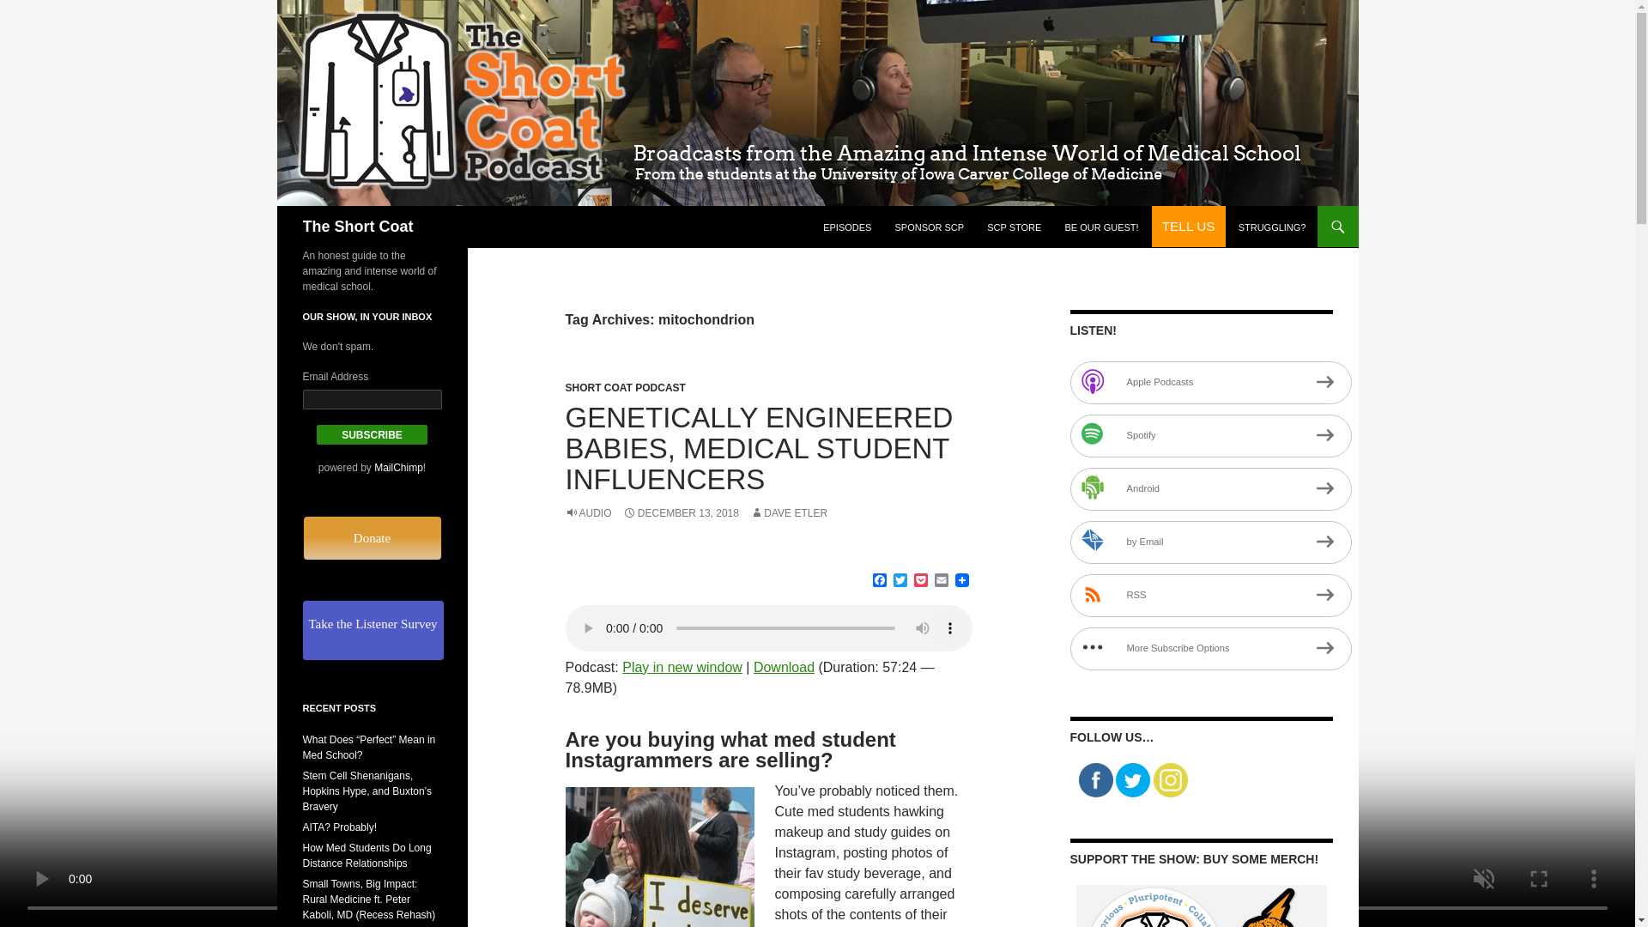 Image resolution: width=1648 pixels, height=927 pixels. Describe the element at coordinates (920, 581) in the screenshot. I see `Pocket` at that location.